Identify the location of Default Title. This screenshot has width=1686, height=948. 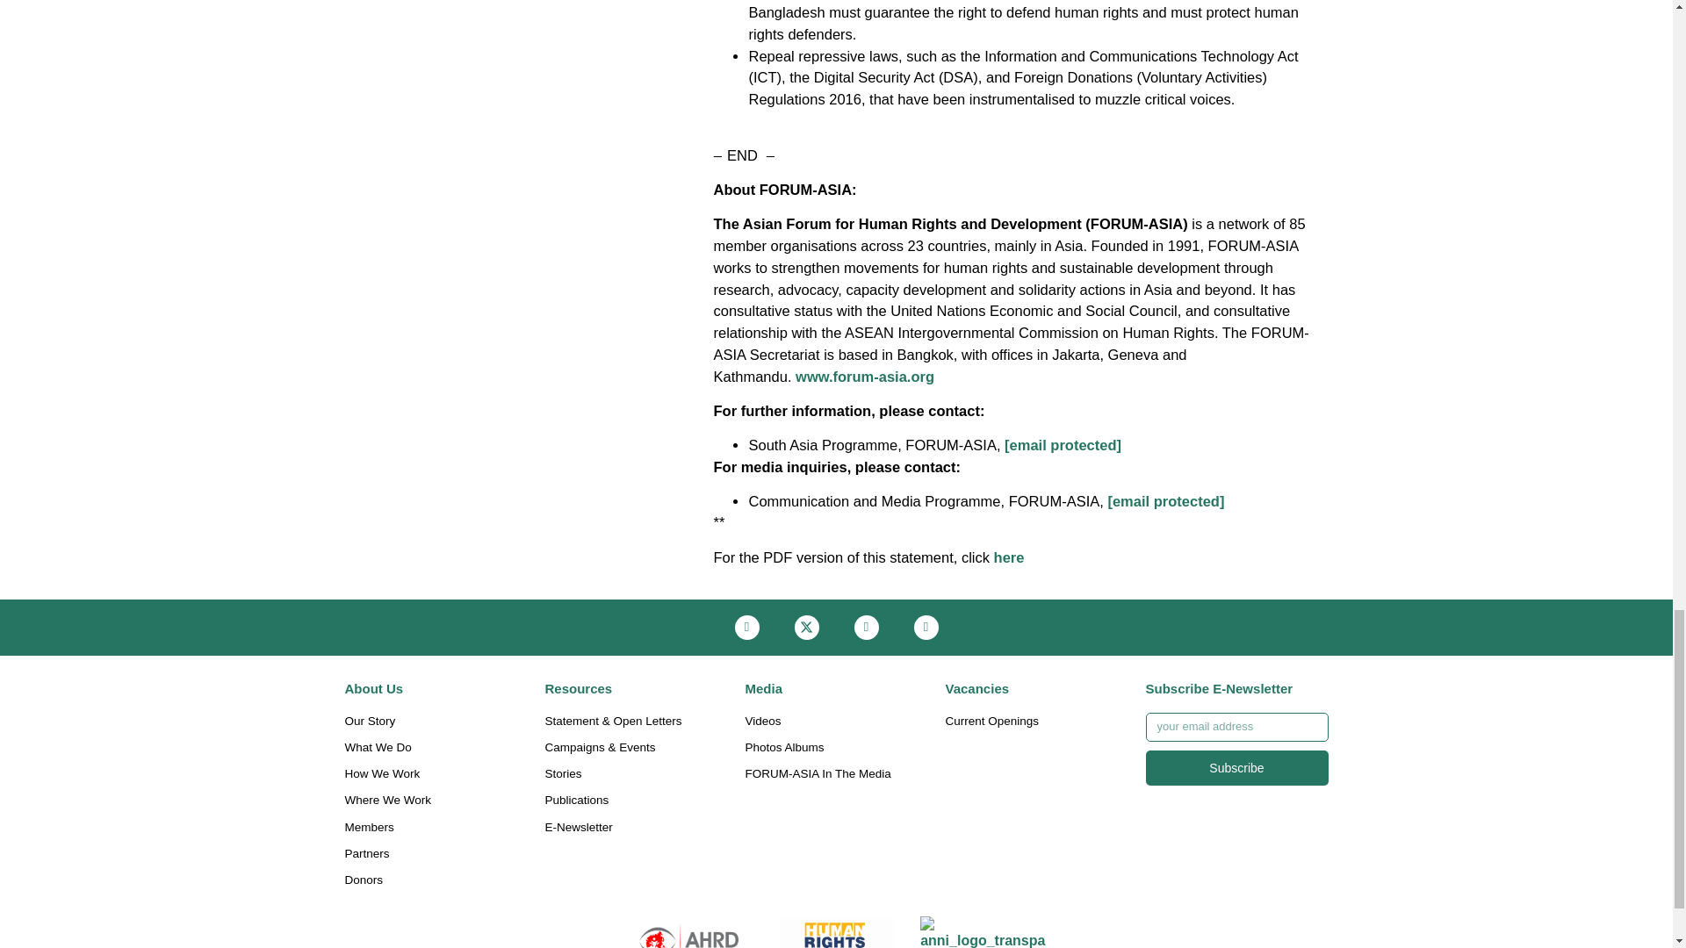
(689, 932).